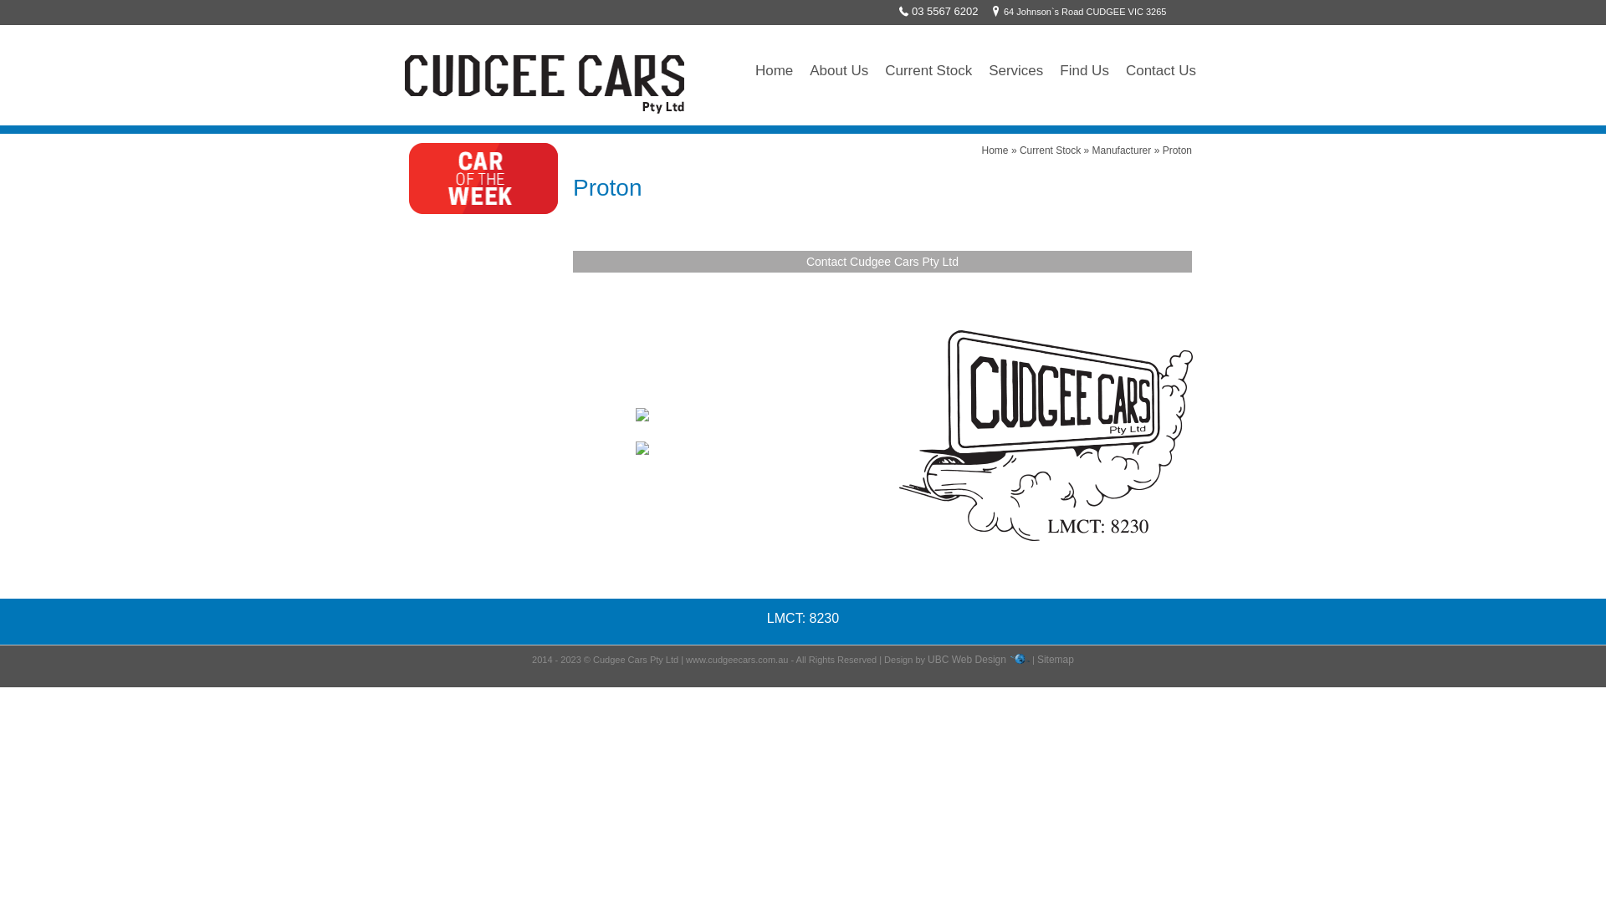 This screenshot has height=903, width=1606. Describe the element at coordinates (995, 150) in the screenshot. I see `Home` at that location.